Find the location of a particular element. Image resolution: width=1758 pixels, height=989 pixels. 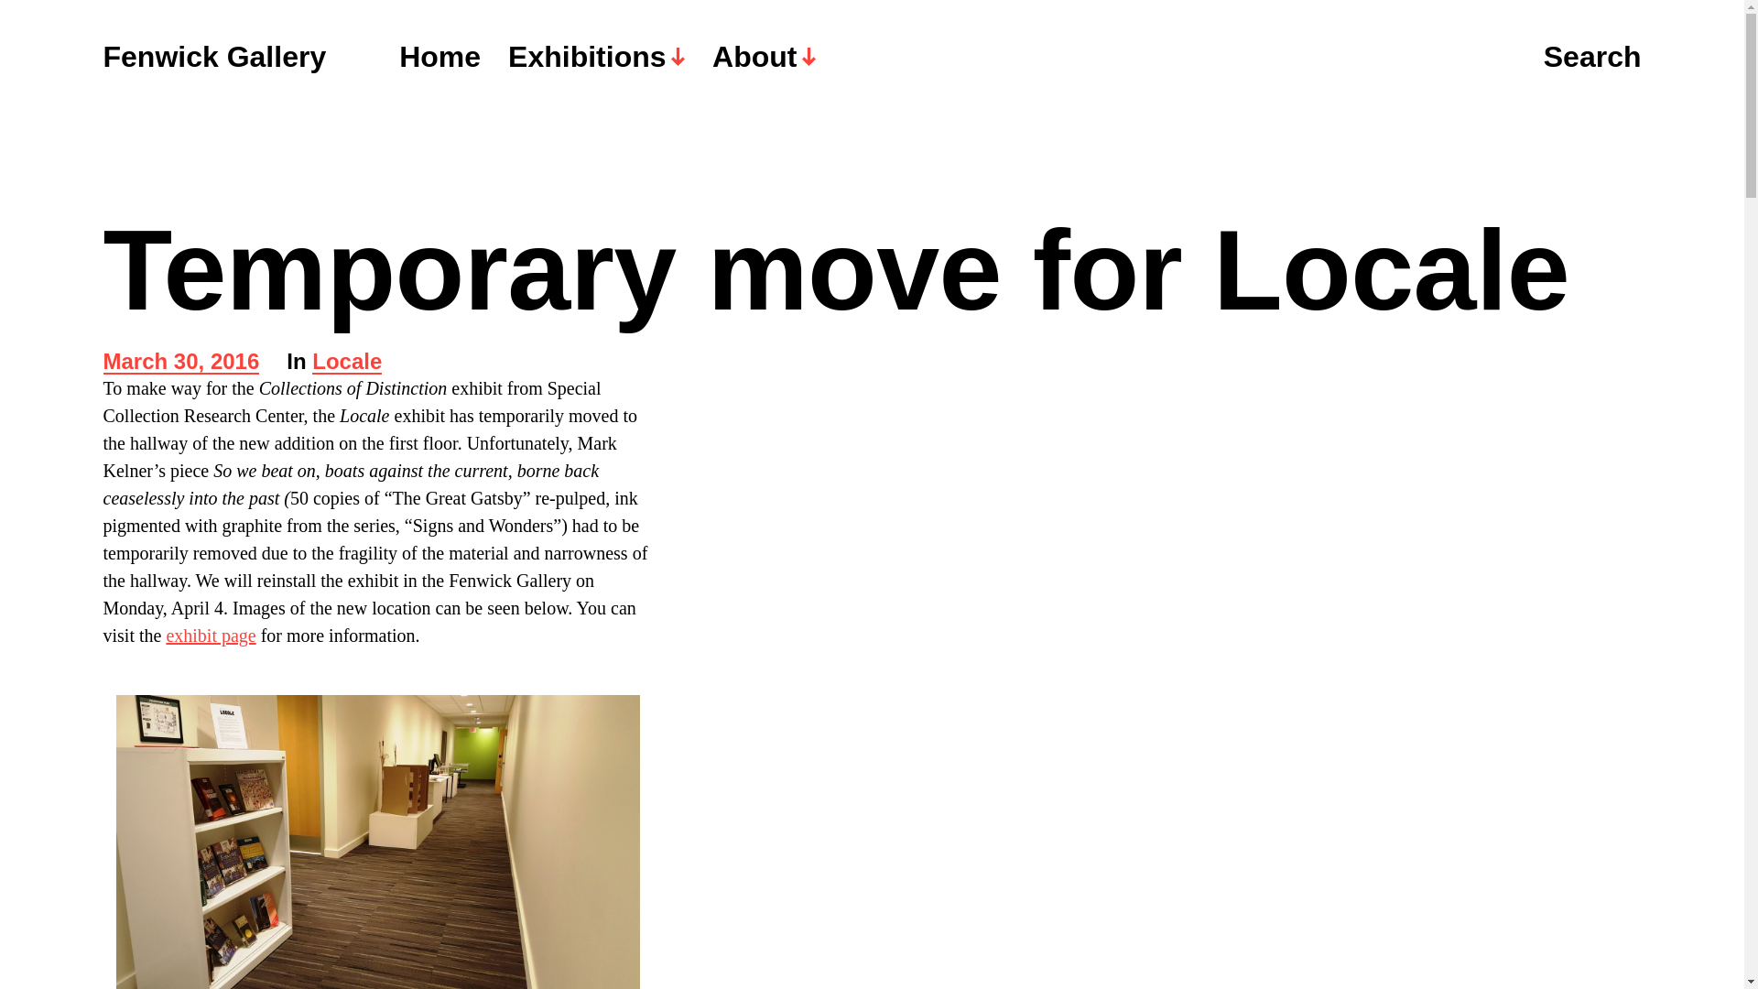

exhibit page is located at coordinates (210, 636).